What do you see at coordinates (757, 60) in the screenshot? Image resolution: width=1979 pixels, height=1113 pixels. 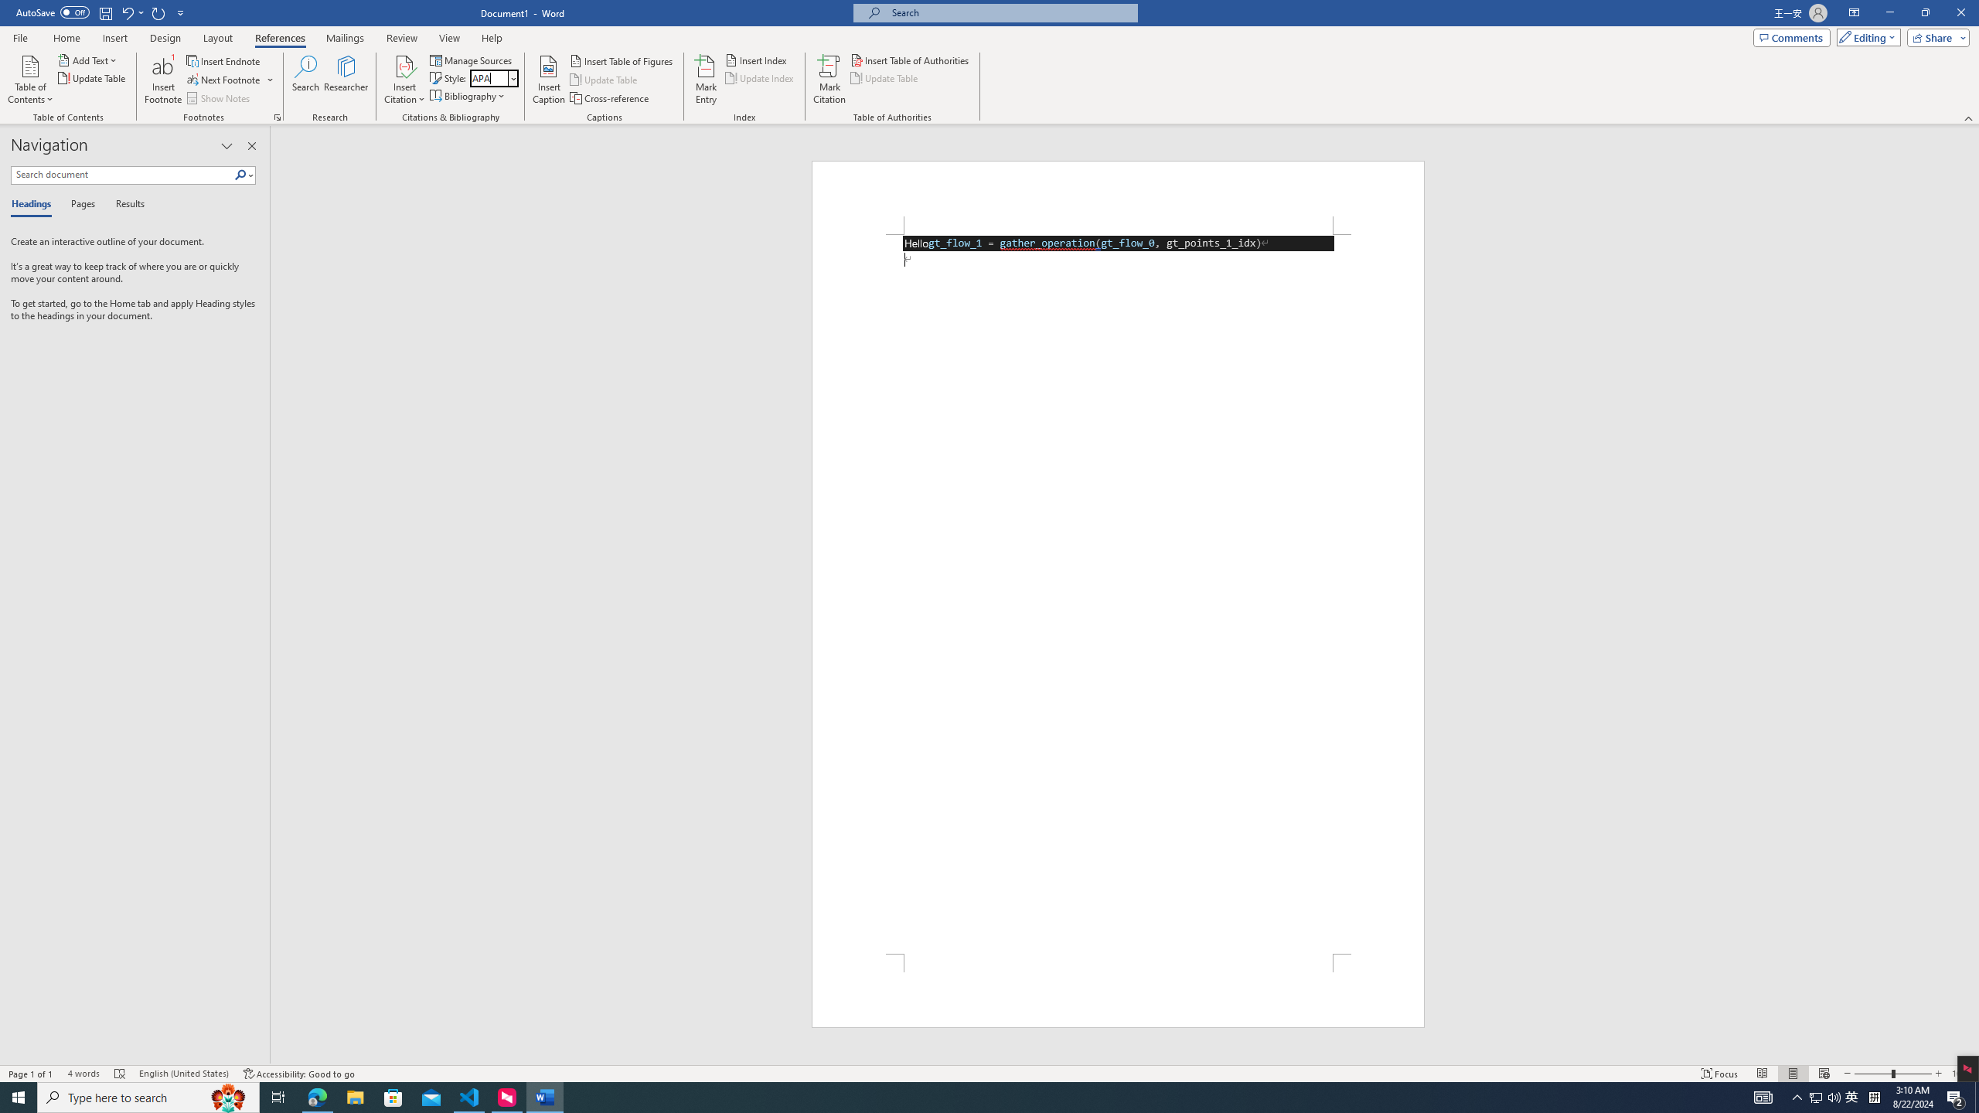 I see `Insert Index...` at bounding box center [757, 60].